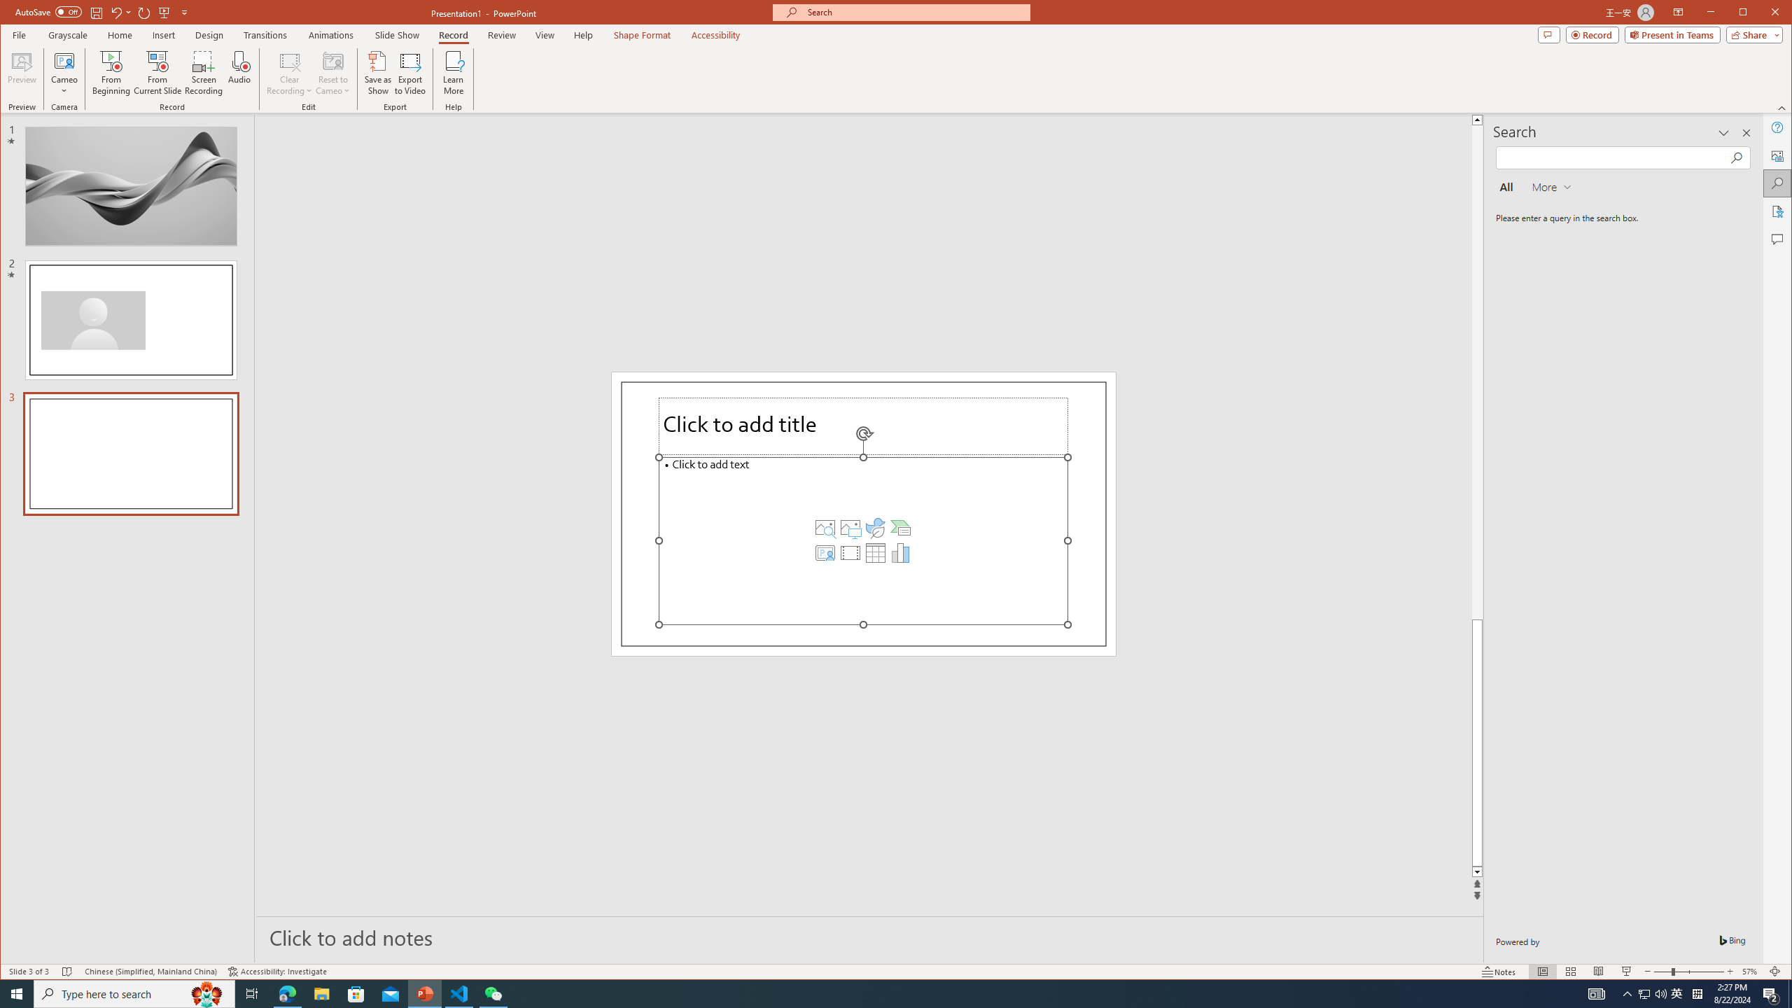 The image size is (1792, 1008). I want to click on Insert Table, so click(875, 553).